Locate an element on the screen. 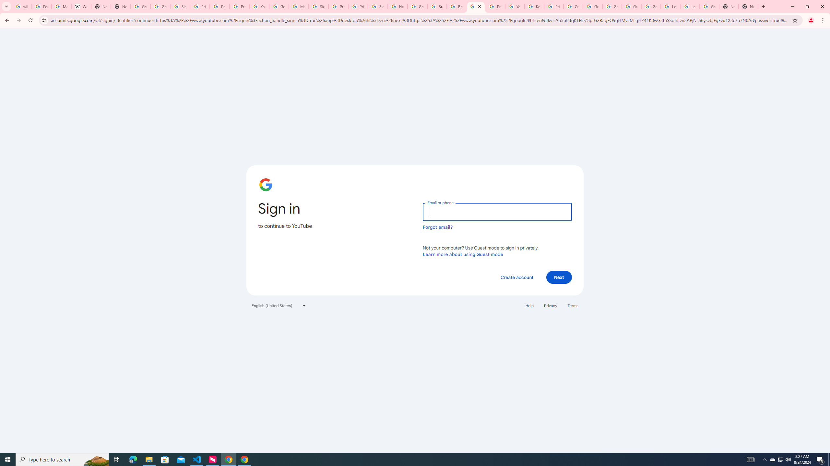 Image resolution: width=830 pixels, height=466 pixels. Google Drive: Sign-in is located at coordinates (160, 6).